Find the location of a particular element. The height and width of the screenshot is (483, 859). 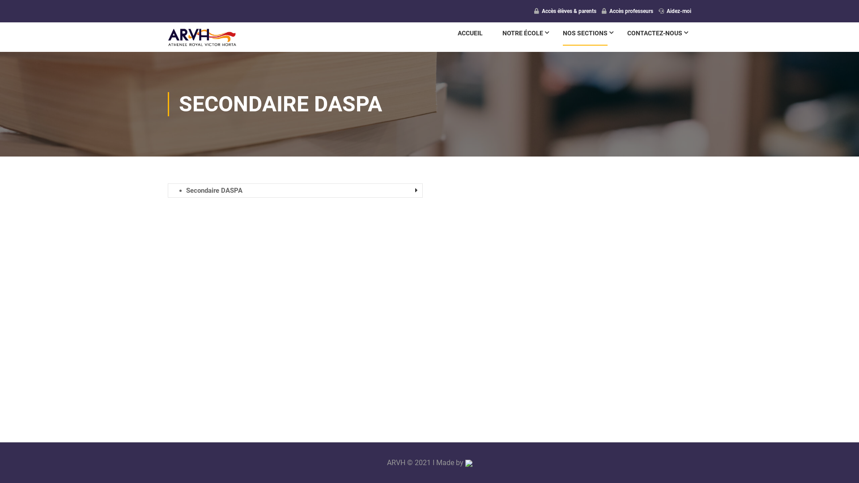

Secondaire DASPA is located at coordinates (301, 191).